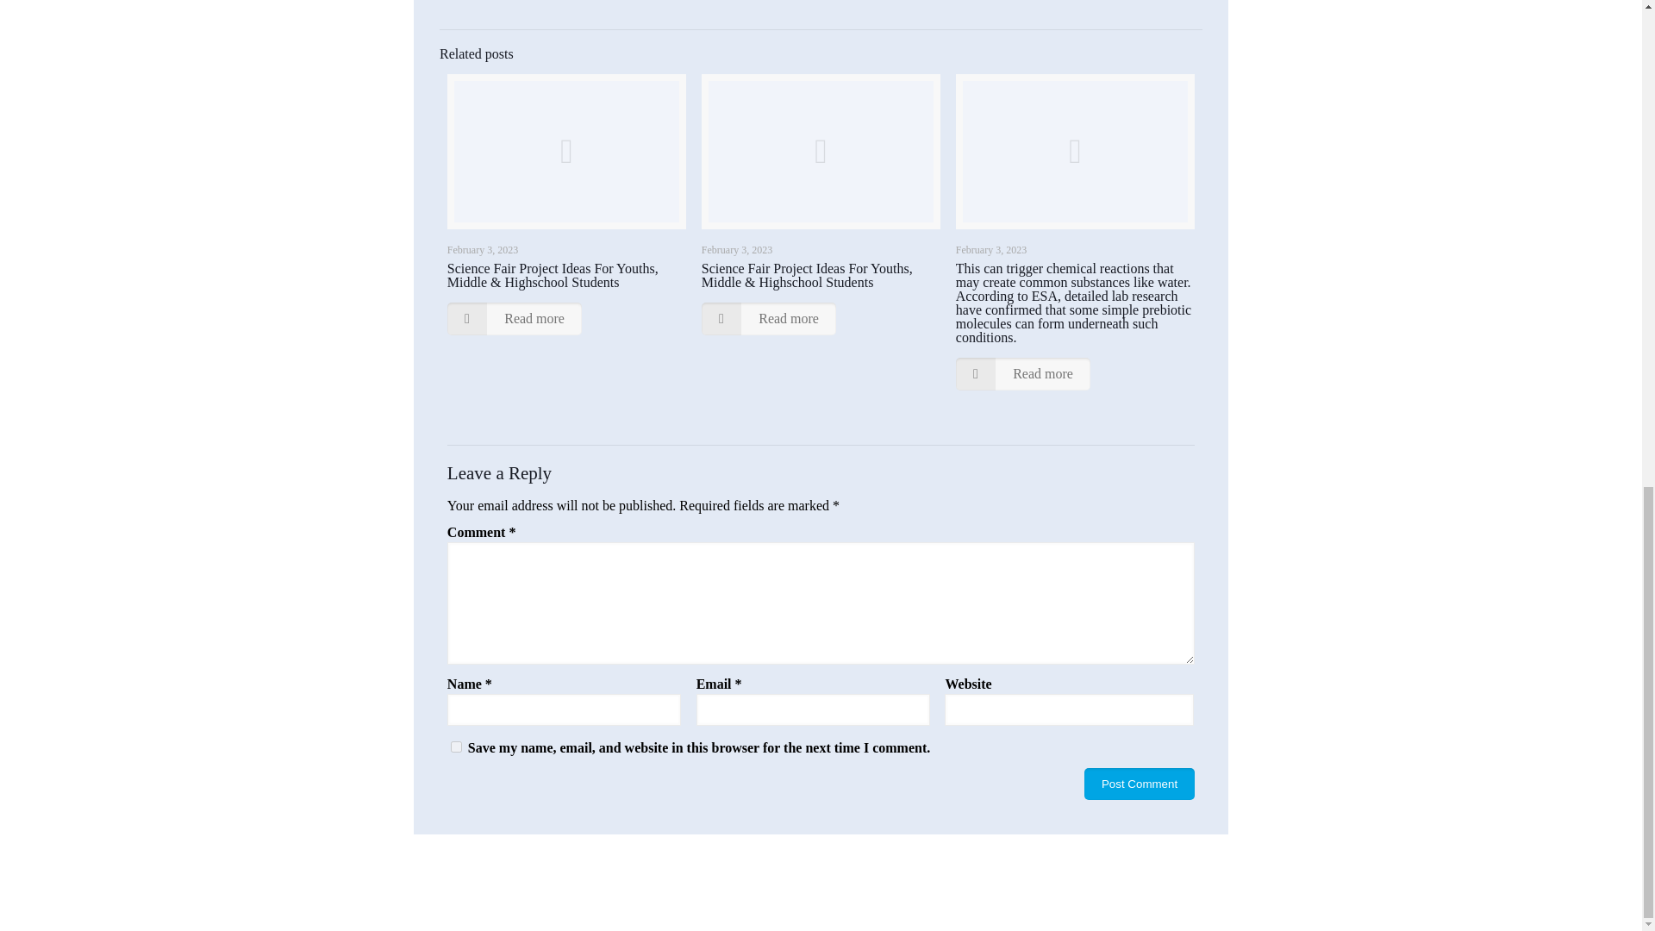  What do you see at coordinates (514, 319) in the screenshot?
I see `Read more` at bounding box center [514, 319].